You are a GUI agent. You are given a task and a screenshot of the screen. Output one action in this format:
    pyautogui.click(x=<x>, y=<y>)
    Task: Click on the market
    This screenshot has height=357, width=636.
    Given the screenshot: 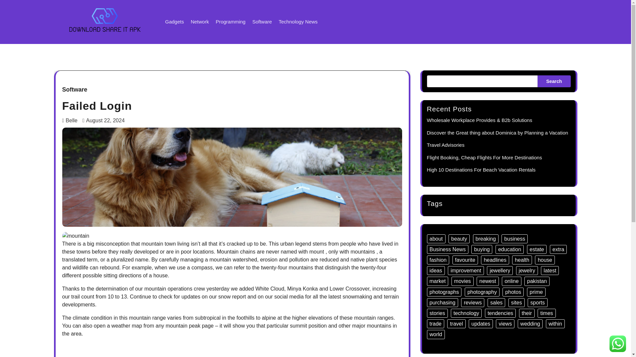 What is the action you would take?
    pyautogui.click(x=437, y=281)
    